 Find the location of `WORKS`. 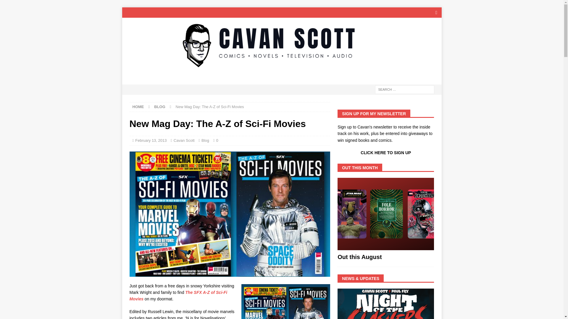

WORKS is located at coordinates (226, 78).